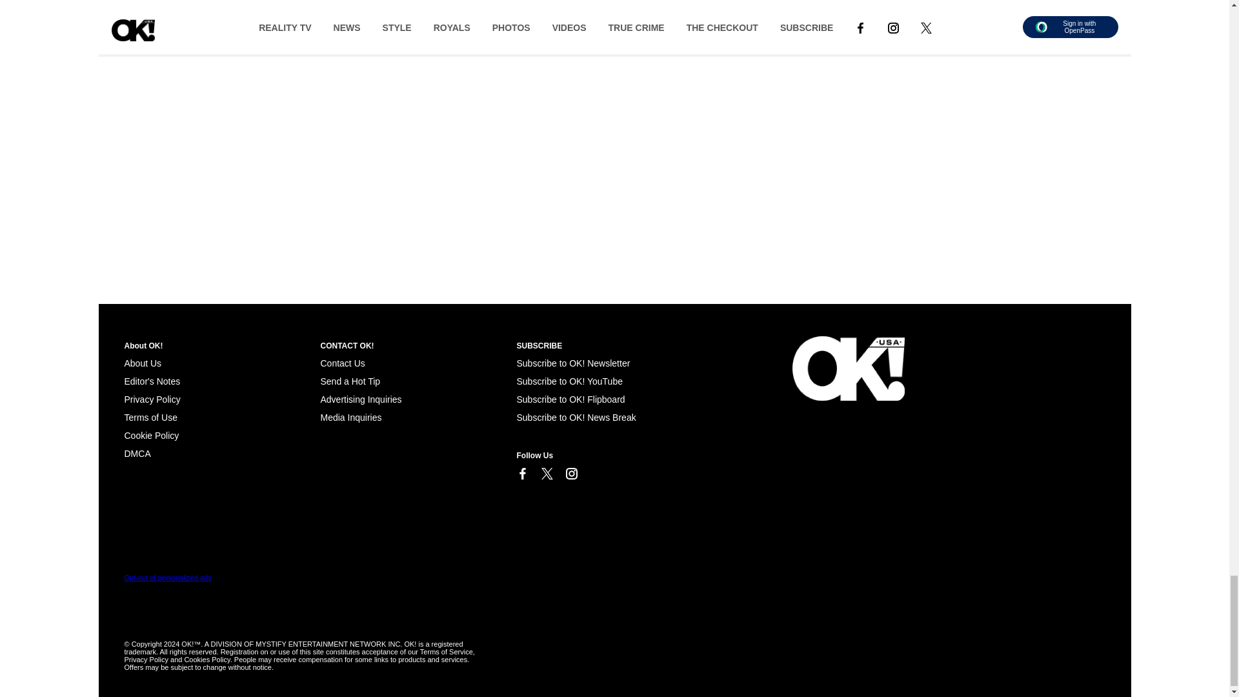 This screenshot has width=1239, height=697. I want to click on Link to X, so click(546, 474).